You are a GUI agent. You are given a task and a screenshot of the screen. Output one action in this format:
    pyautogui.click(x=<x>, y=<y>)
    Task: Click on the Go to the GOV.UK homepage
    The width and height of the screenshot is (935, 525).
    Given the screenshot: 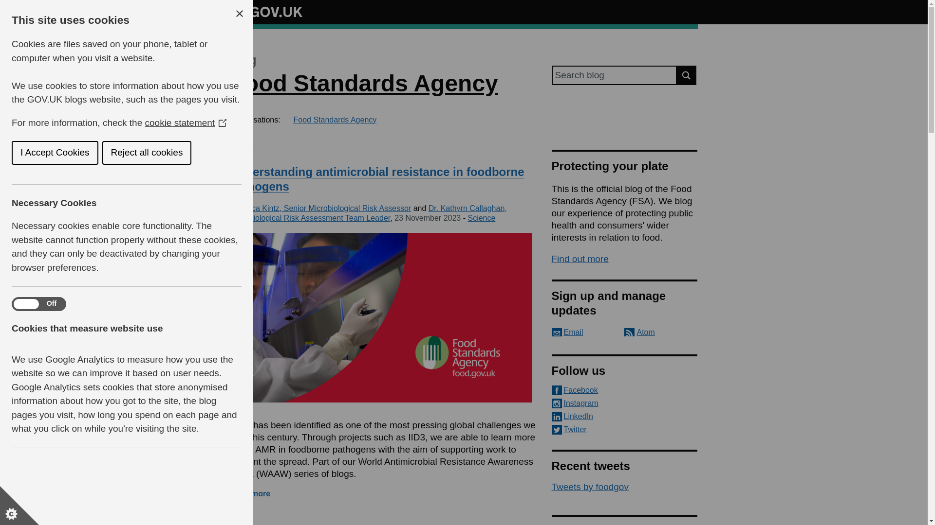 What is the action you would take?
    pyautogui.click(x=266, y=12)
    